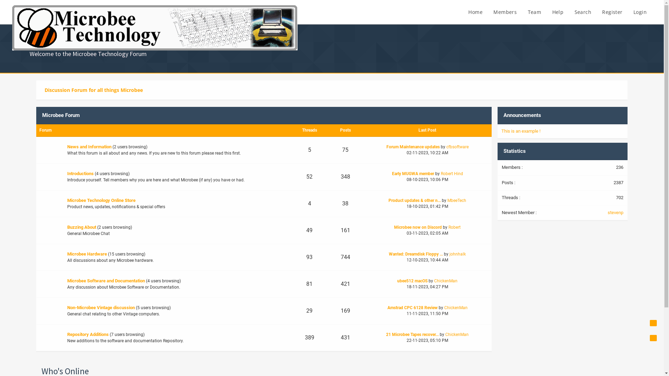 Image resolution: width=669 pixels, height=376 pixels. What do you see at coordinates (101, 201) in the screenshot?
I see `Microbee Technology Online Store` at bounding box center [101, 201].